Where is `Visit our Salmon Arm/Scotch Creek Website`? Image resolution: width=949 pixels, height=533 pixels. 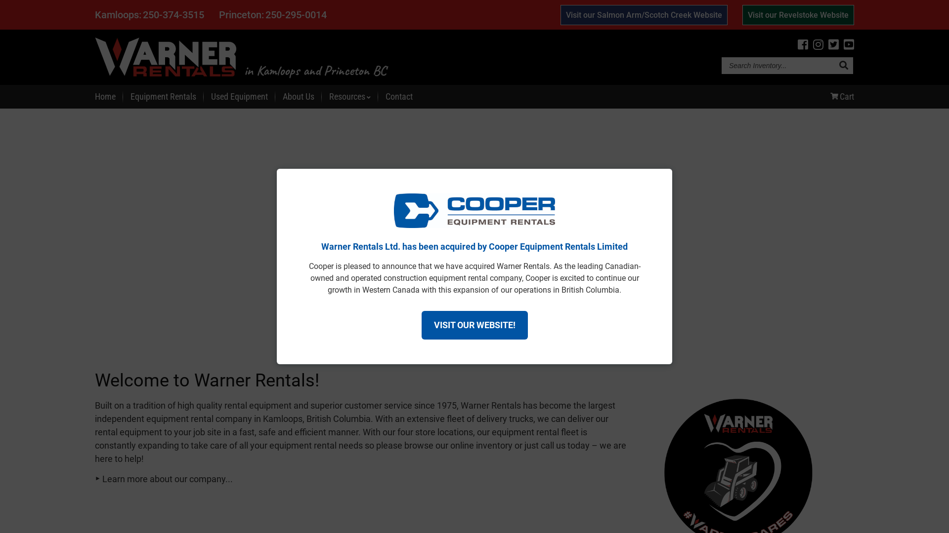 Visit our Salmon Arm/Scotch Creek Website is located at coordinates (644, 15).